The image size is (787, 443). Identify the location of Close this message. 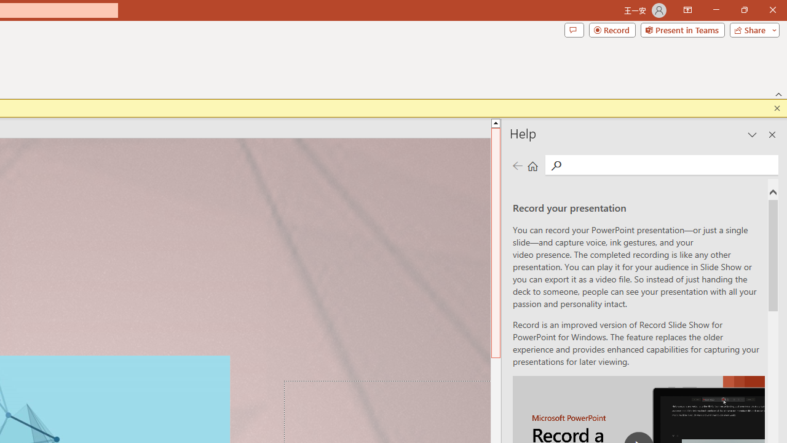
(777, 108).